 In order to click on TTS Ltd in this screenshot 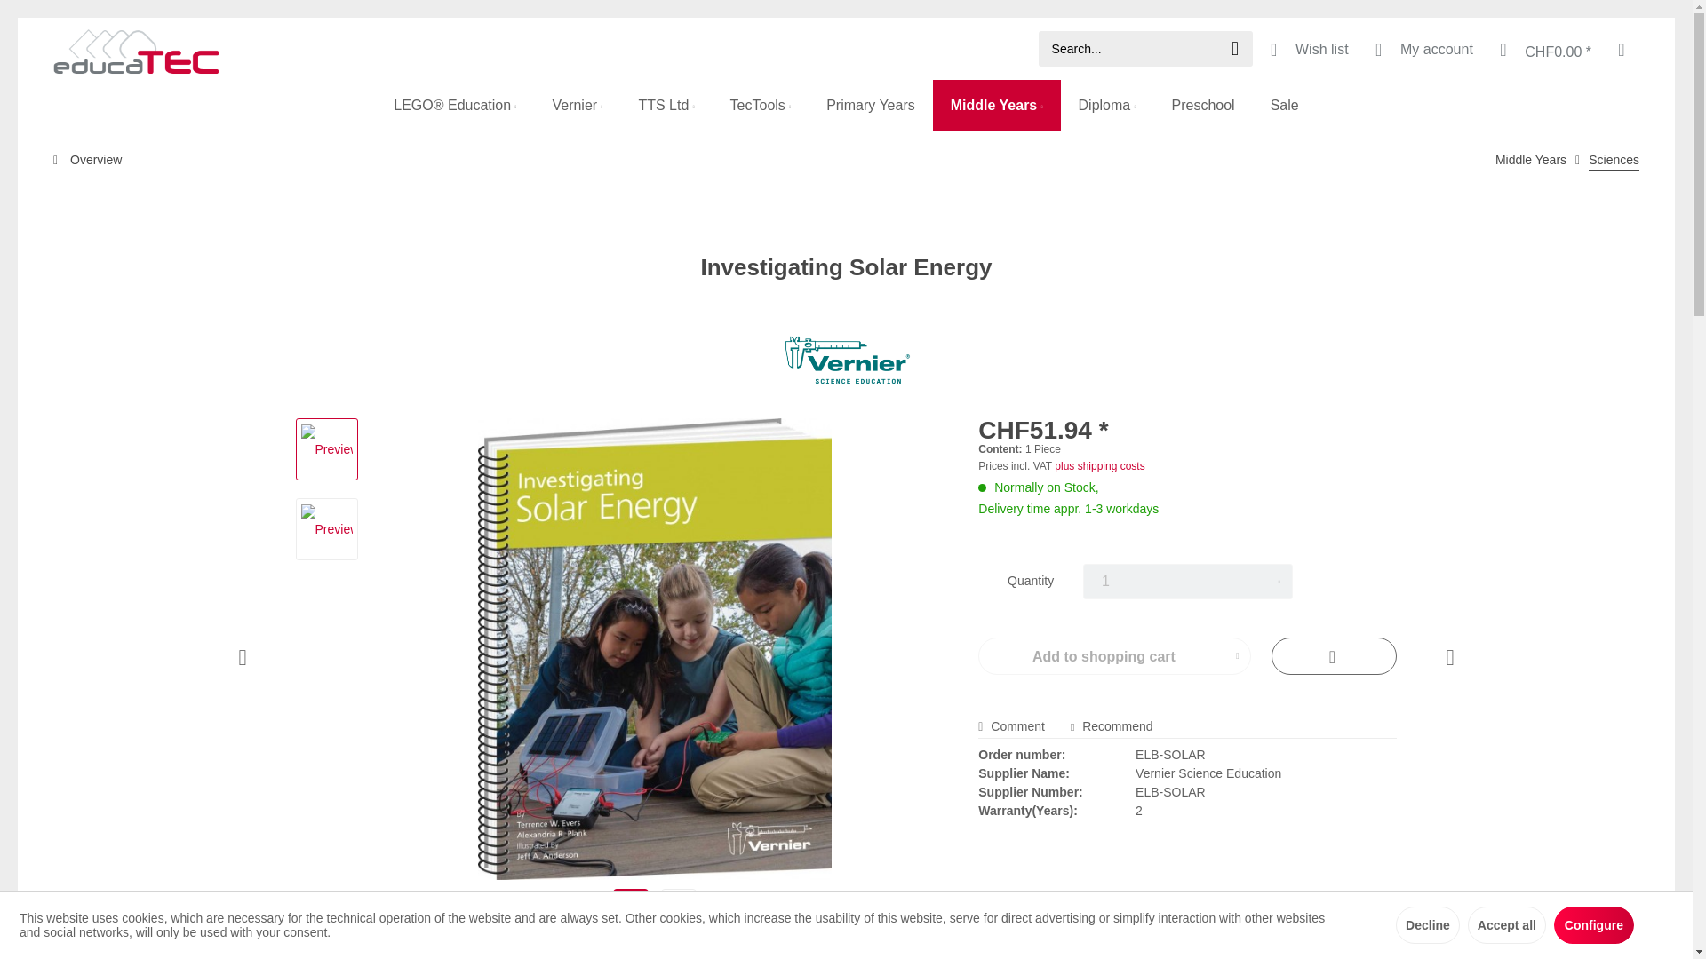, I will do `click(666, 105)`.